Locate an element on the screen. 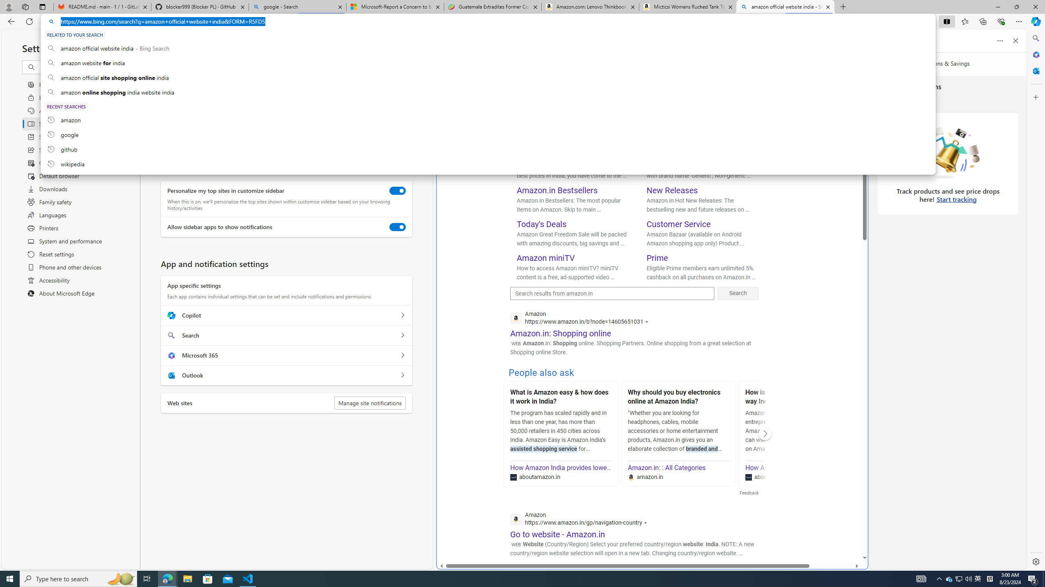  NEWS is located at coordinates (686, 71).